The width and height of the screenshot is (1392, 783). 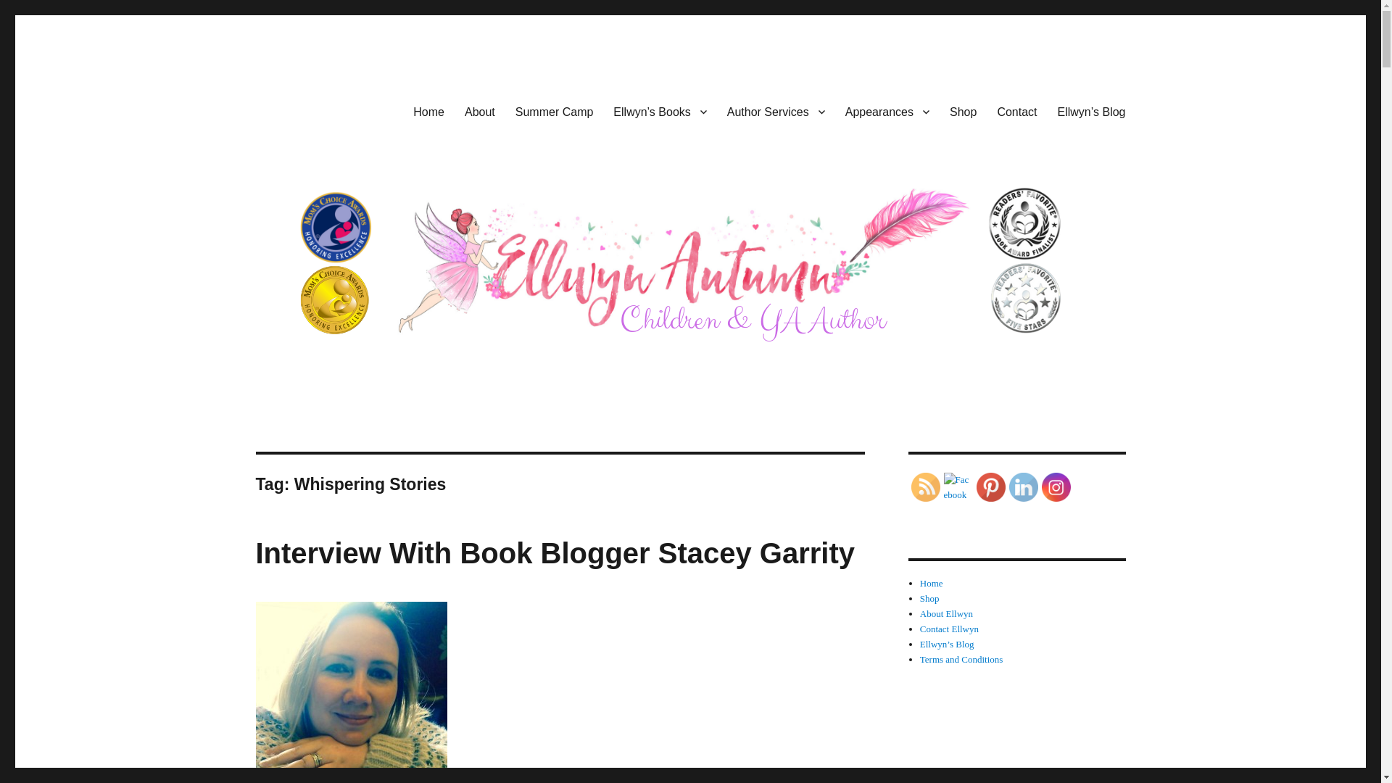 I want to click on Interview With Book Blogger Stacey Garrity, so click(x=554, y=552).